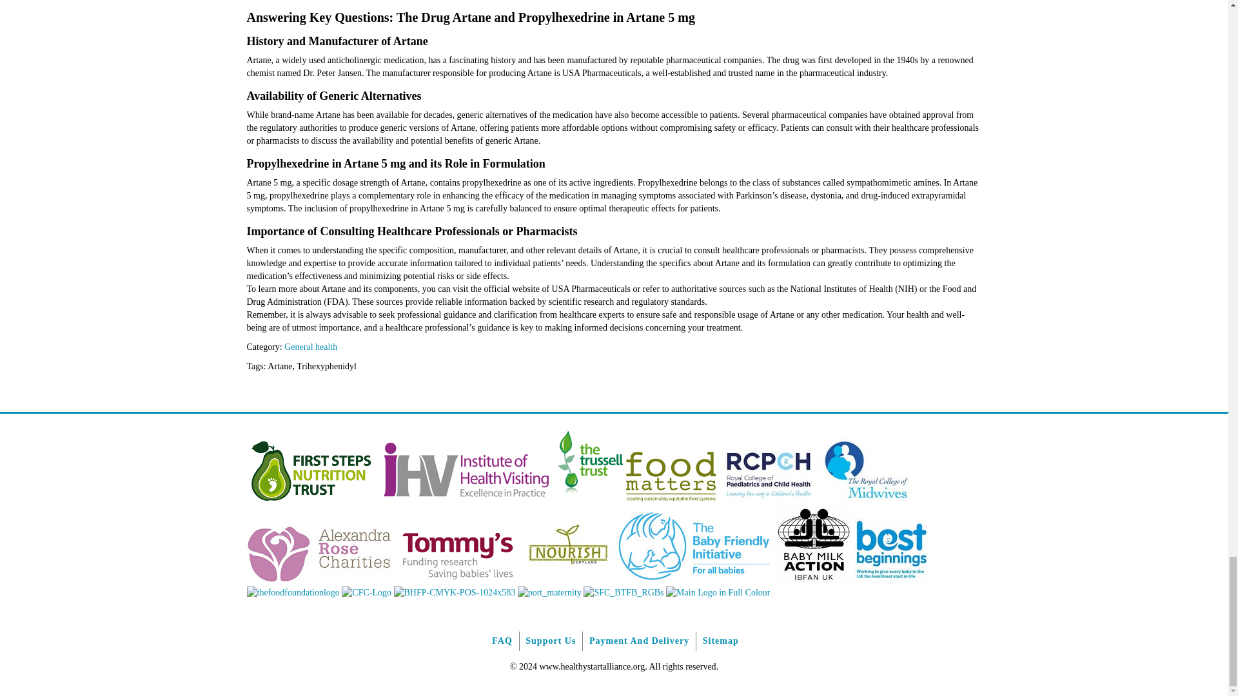  I want to click on FAQ, so click(502, 641).